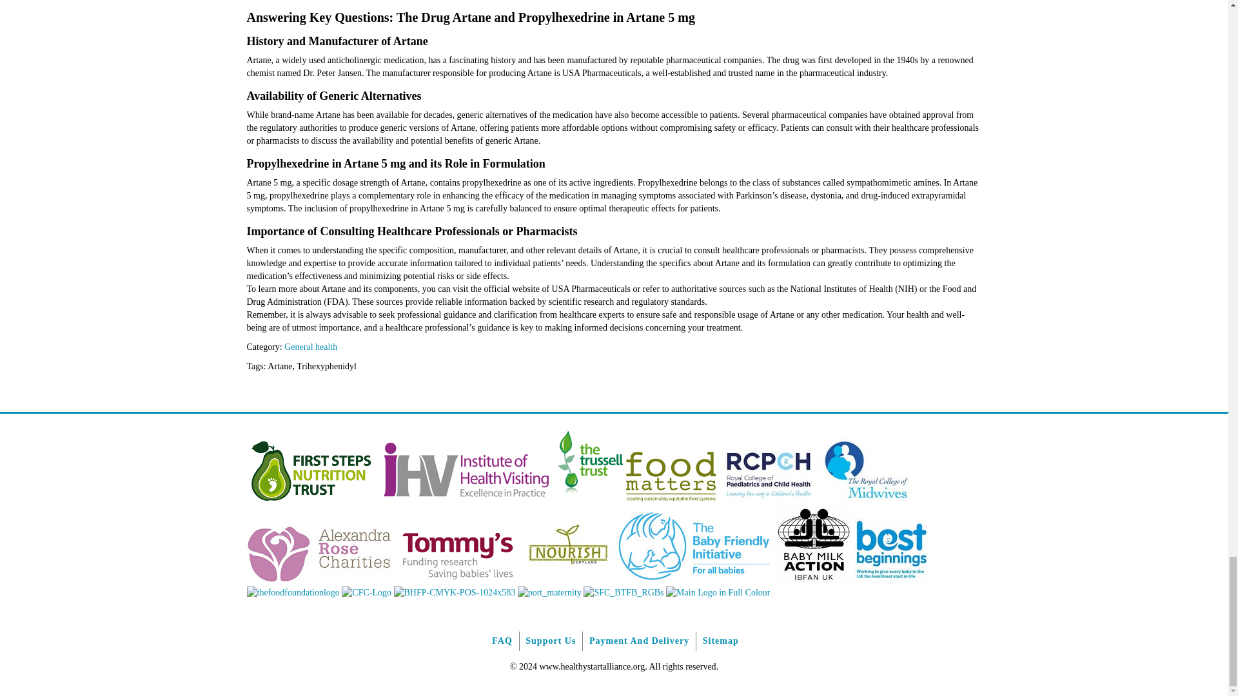  I want to click on FAQ, so click(502, 641).